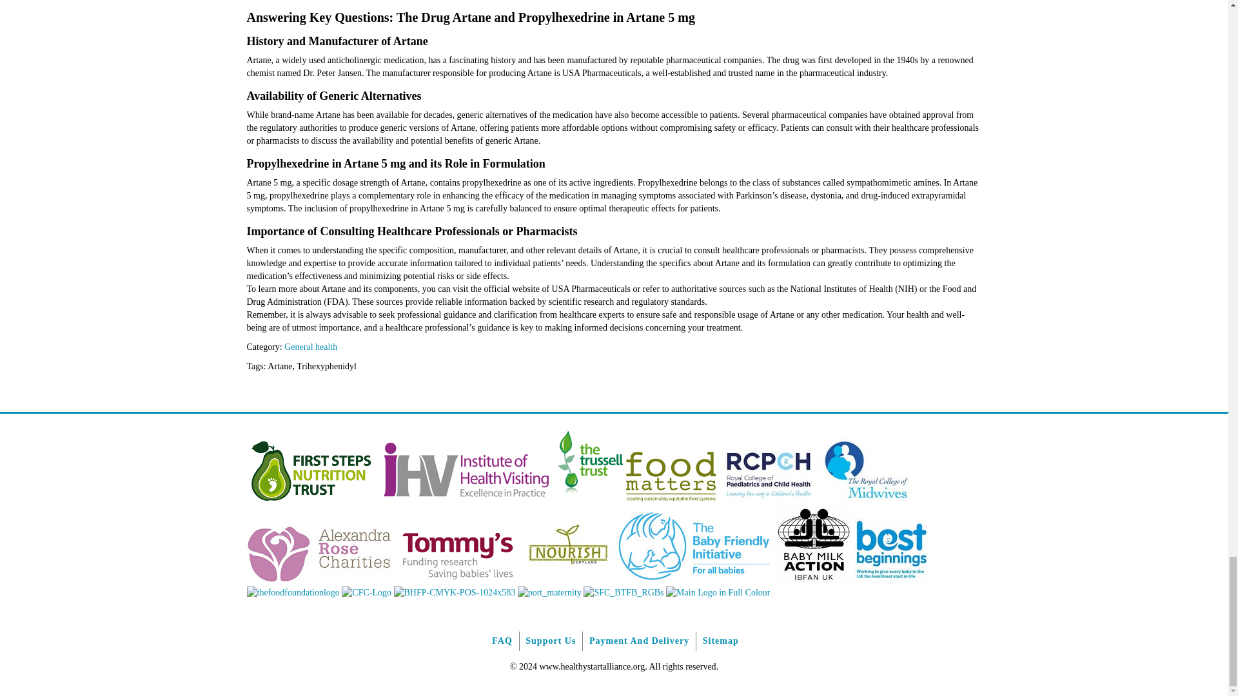  I want to click on FAQ, so click(502, 641).